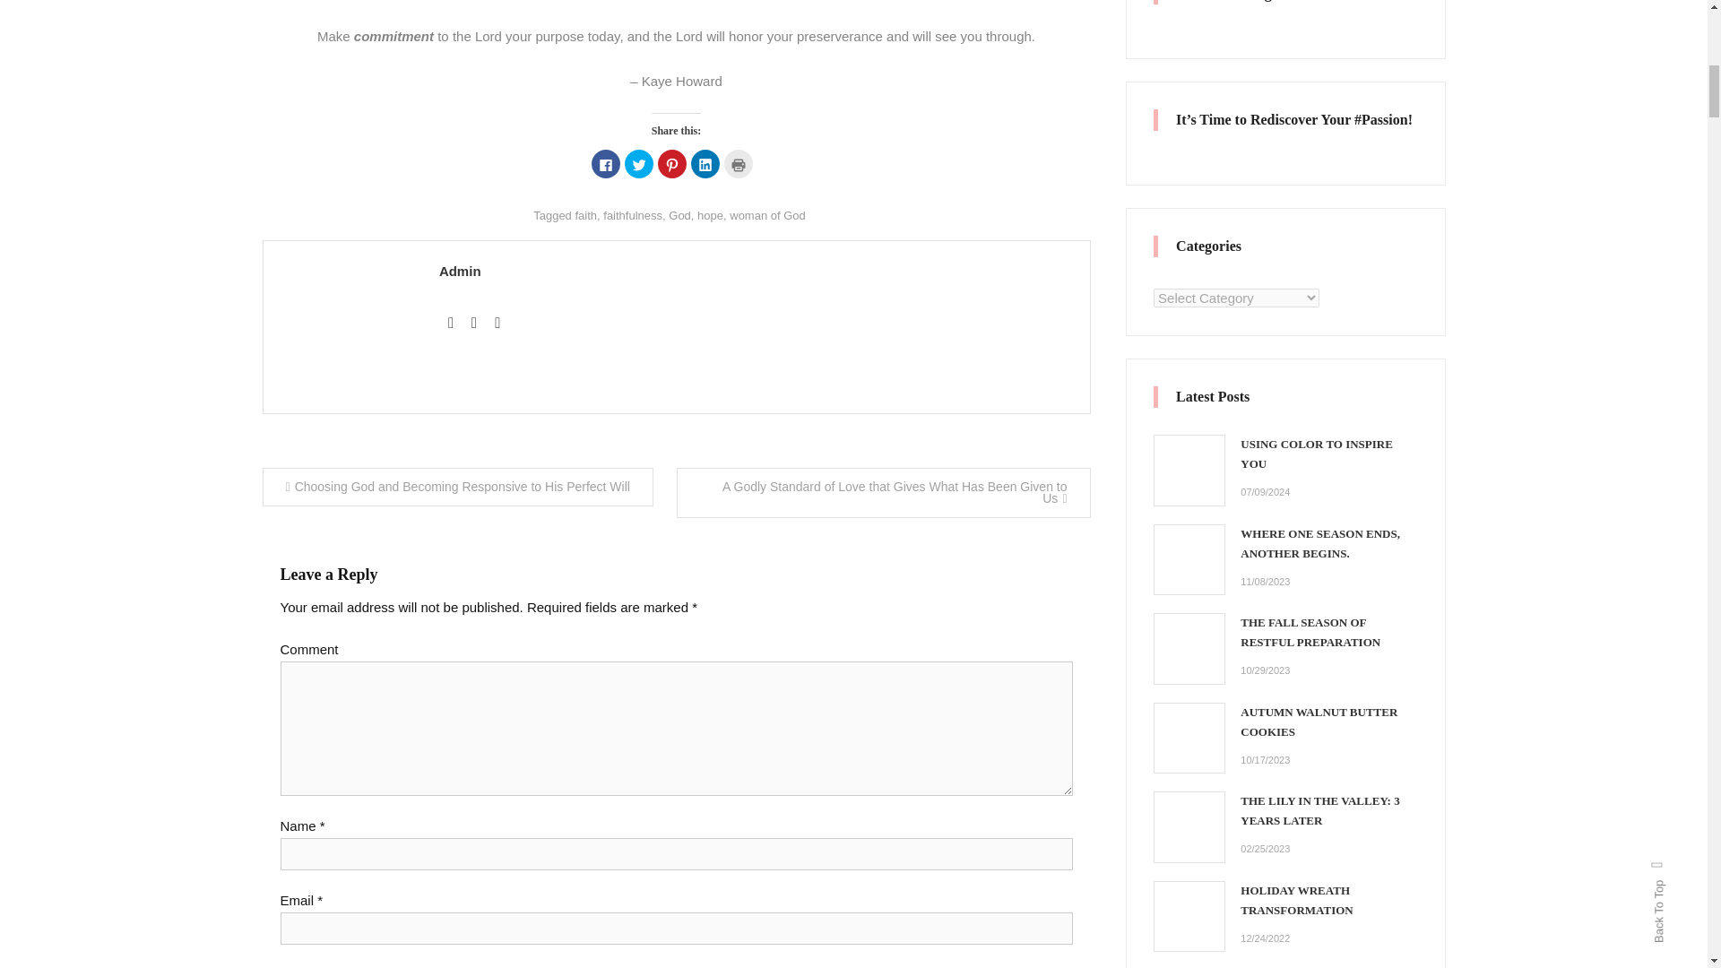 The image size is (1721, 968). Describe the element at coordinates (755, 271) in the screenshot. I see `Admin` at that location.